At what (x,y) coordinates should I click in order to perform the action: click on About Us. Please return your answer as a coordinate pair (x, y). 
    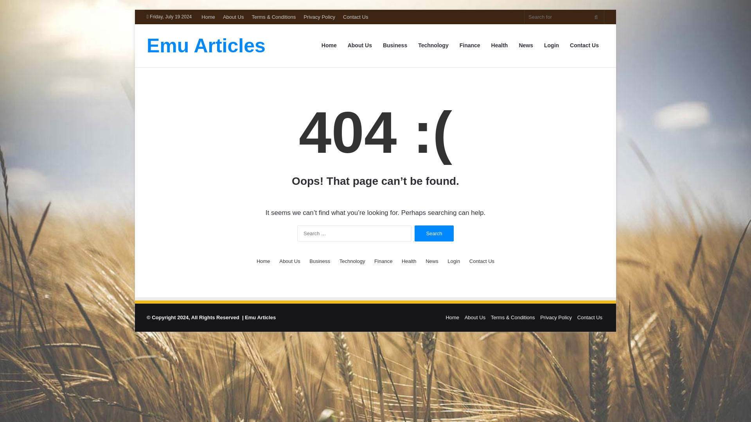
    Looking at the image, I should click on (360, 45).